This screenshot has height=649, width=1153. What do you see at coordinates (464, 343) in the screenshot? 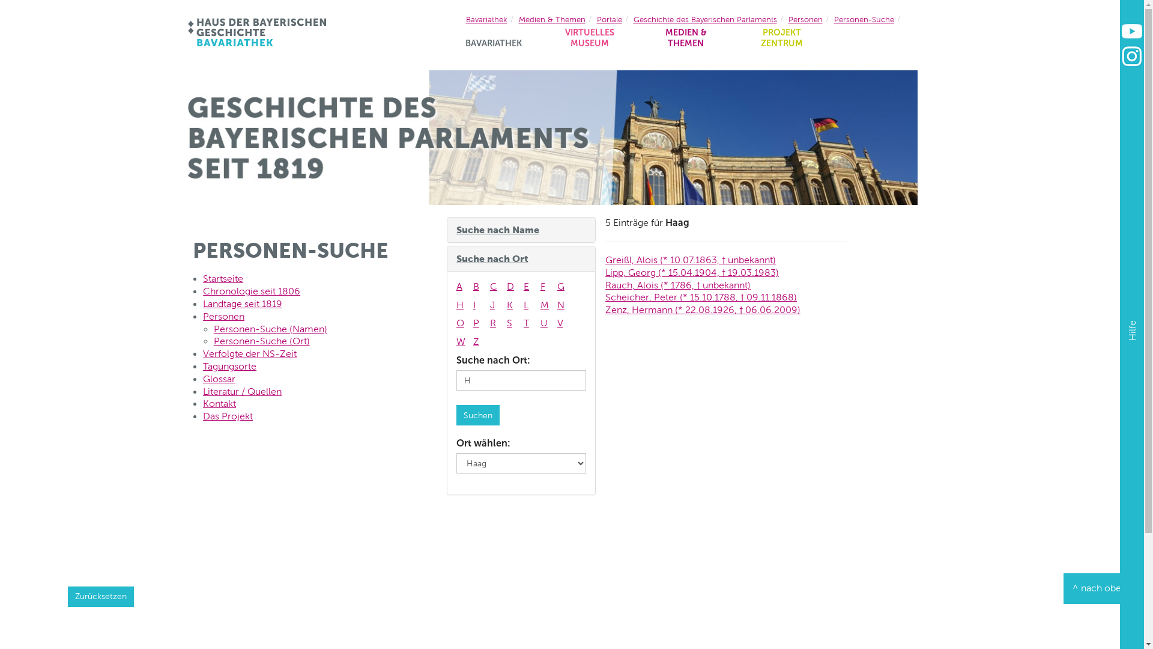
I see `W` at bounding box center [464, 343].